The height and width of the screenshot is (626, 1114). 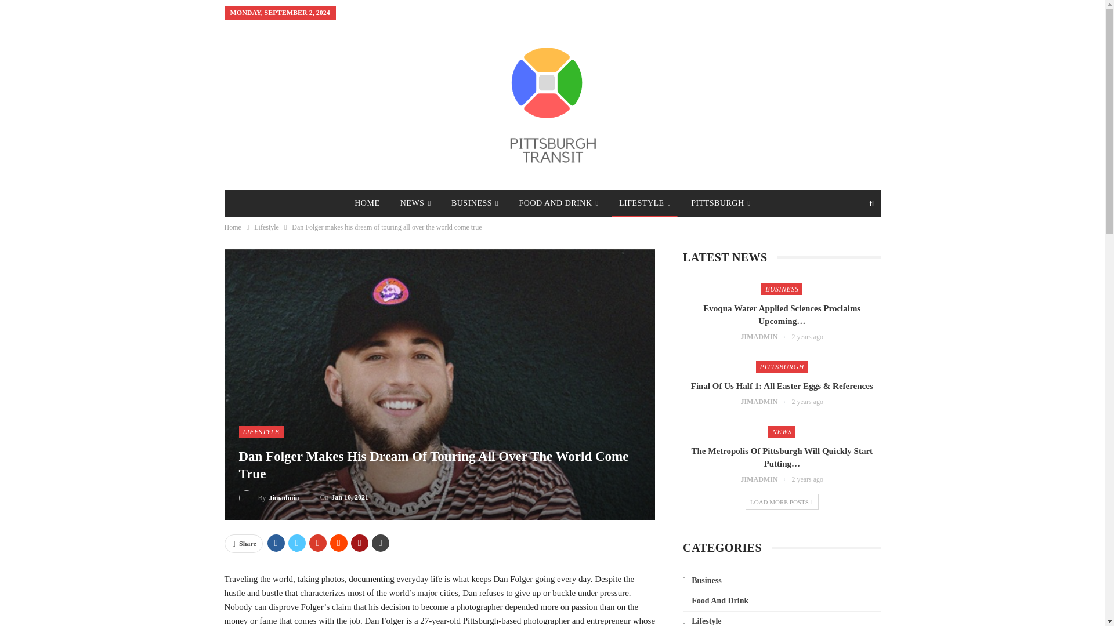 I want to click on BUSINESS, so click(x=475, y=203).